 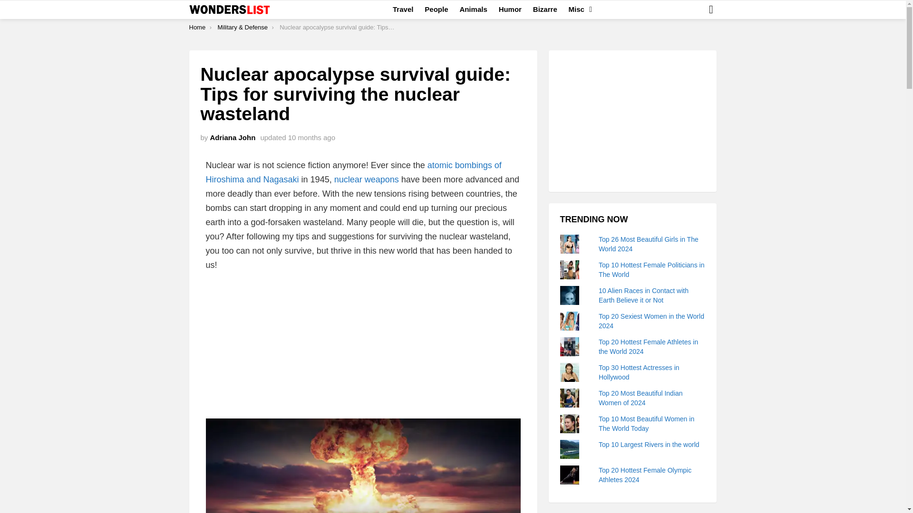 I want to click on Adriana John, so click(x=233, y=137).